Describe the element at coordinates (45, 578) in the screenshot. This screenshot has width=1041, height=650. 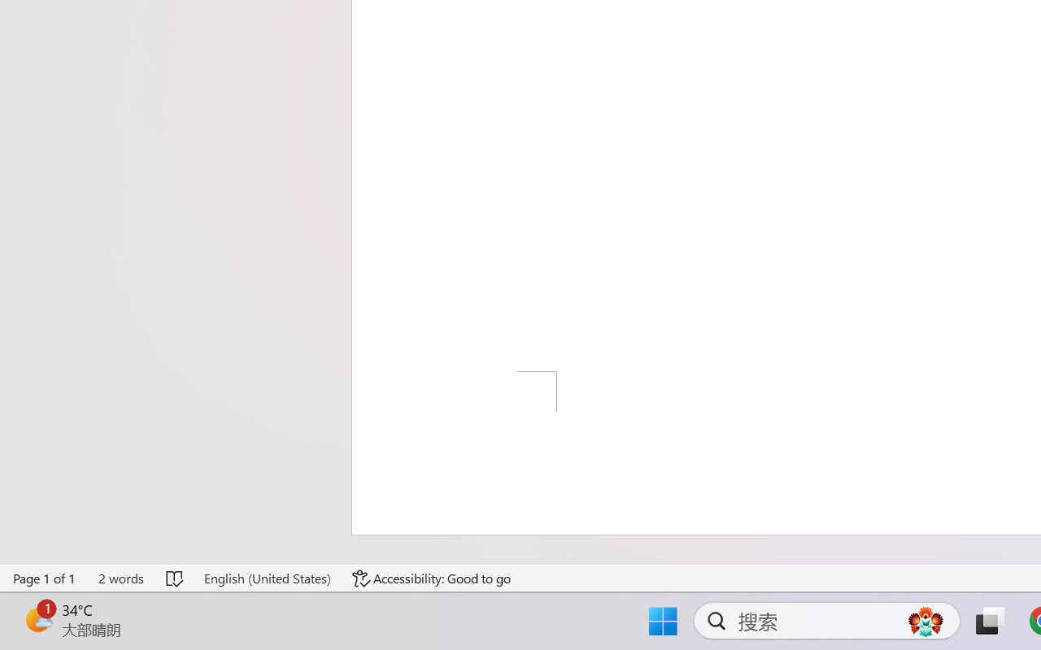
I see `Page Number Page 1 of 1` at that location.